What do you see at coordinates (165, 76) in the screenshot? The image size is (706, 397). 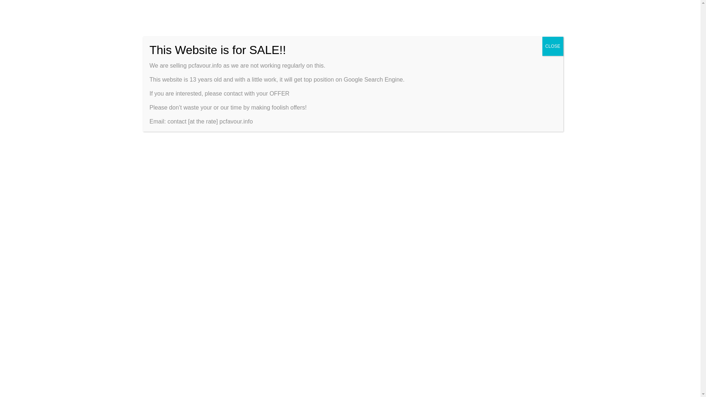 I see `Home` at bounding box center [165, 76].